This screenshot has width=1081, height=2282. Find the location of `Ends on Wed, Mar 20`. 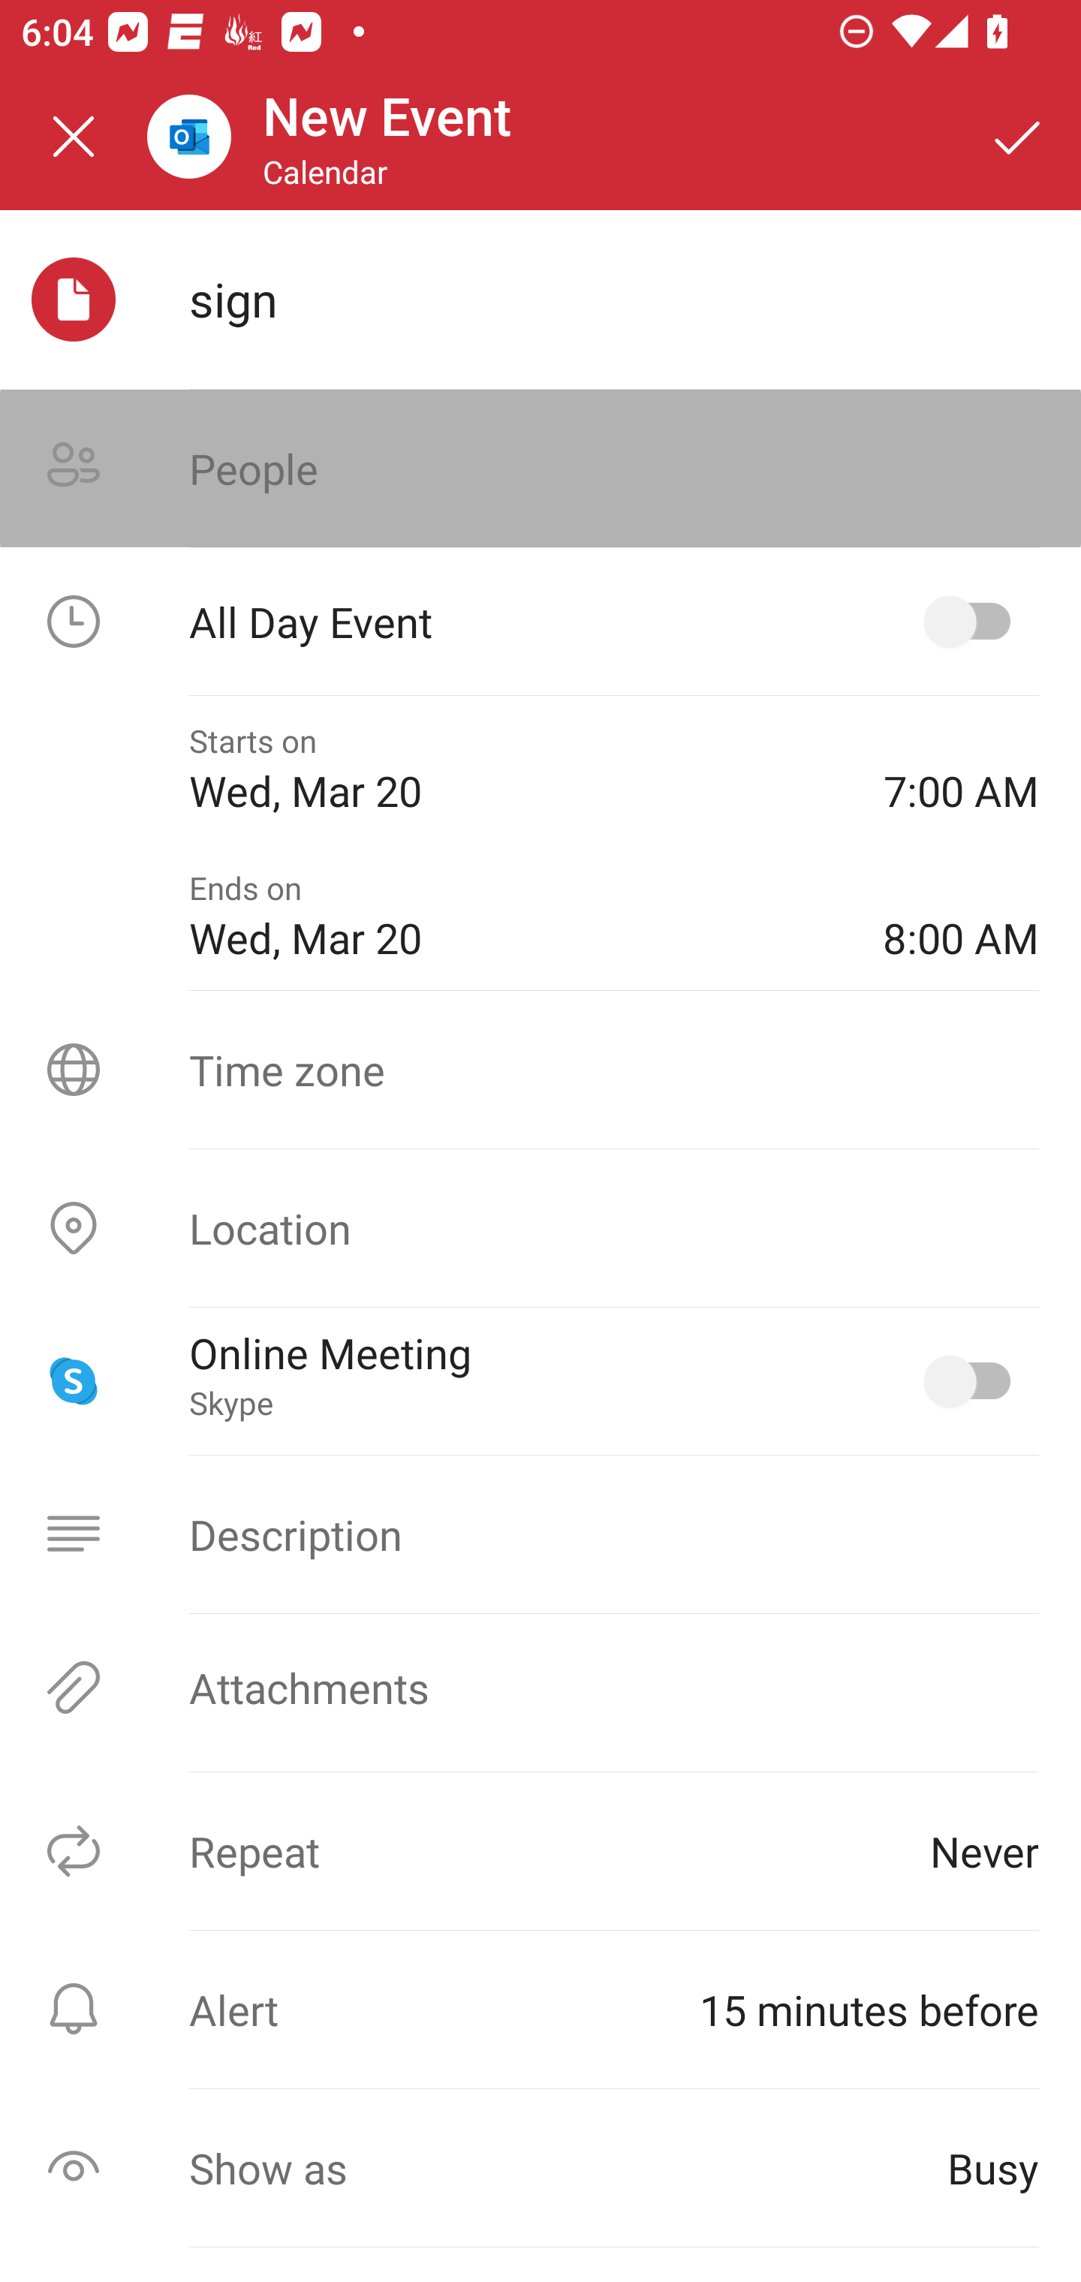

Ends on Wed, Mar 20 is located at coordinates (515, 916).